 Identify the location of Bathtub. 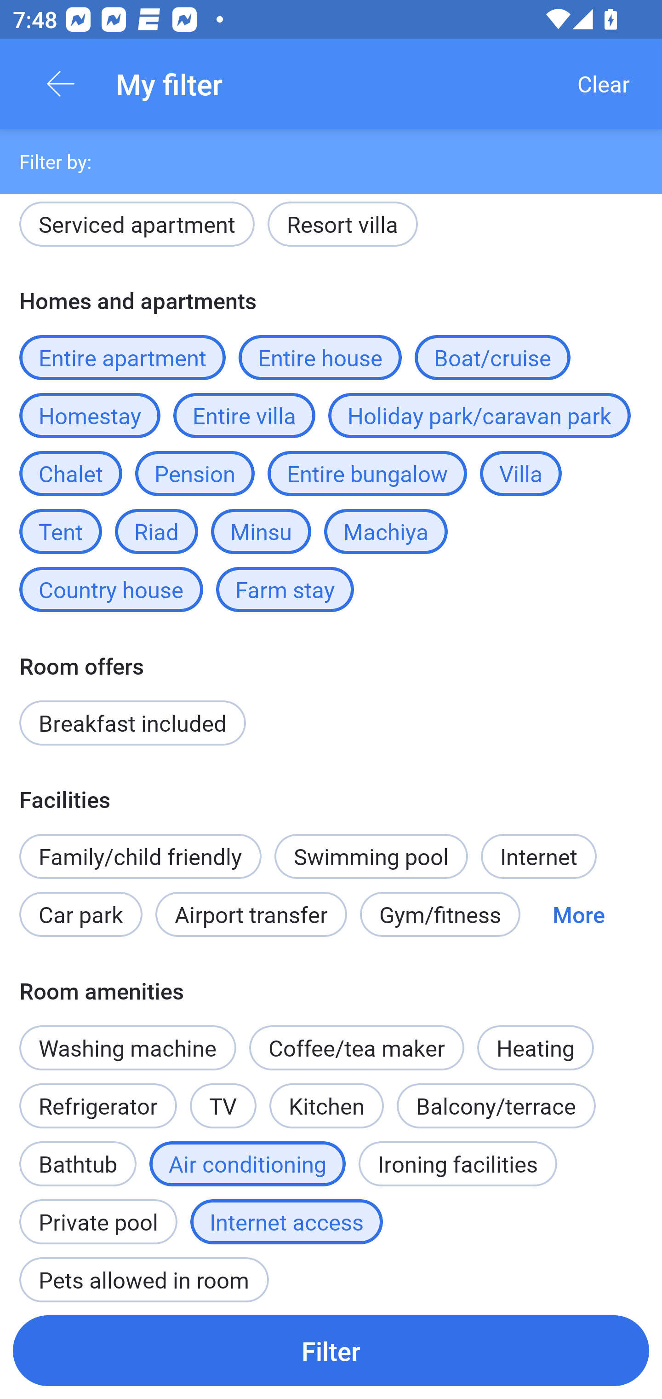
(77, 1154).